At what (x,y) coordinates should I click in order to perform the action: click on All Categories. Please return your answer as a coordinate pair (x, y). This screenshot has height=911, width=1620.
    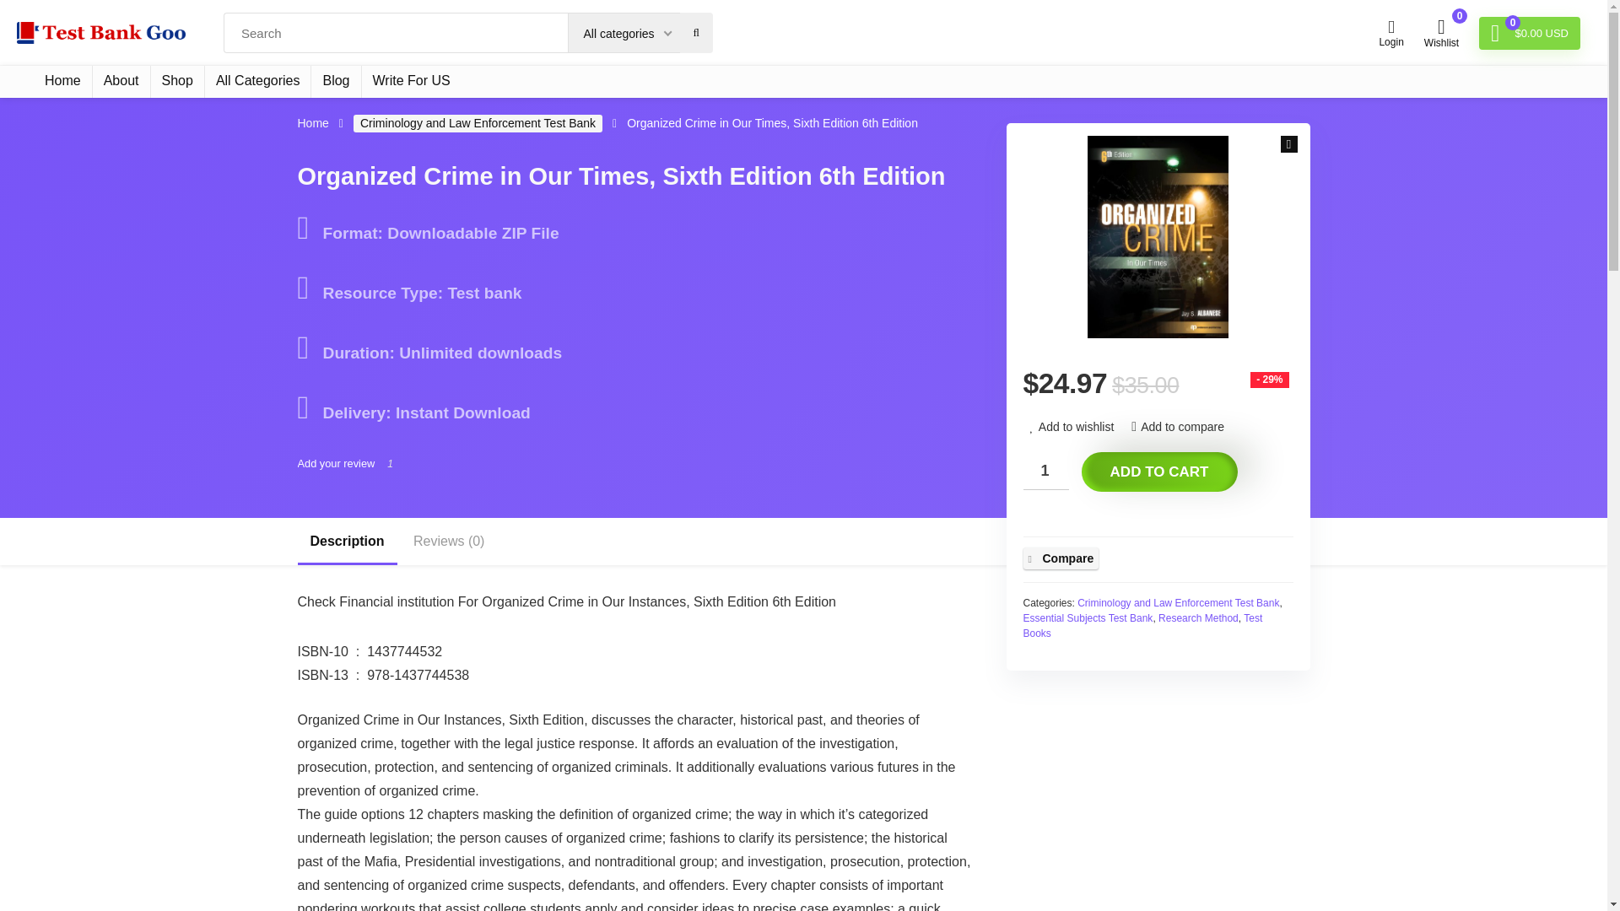
    Looking at the image, I should click on (258, 81).